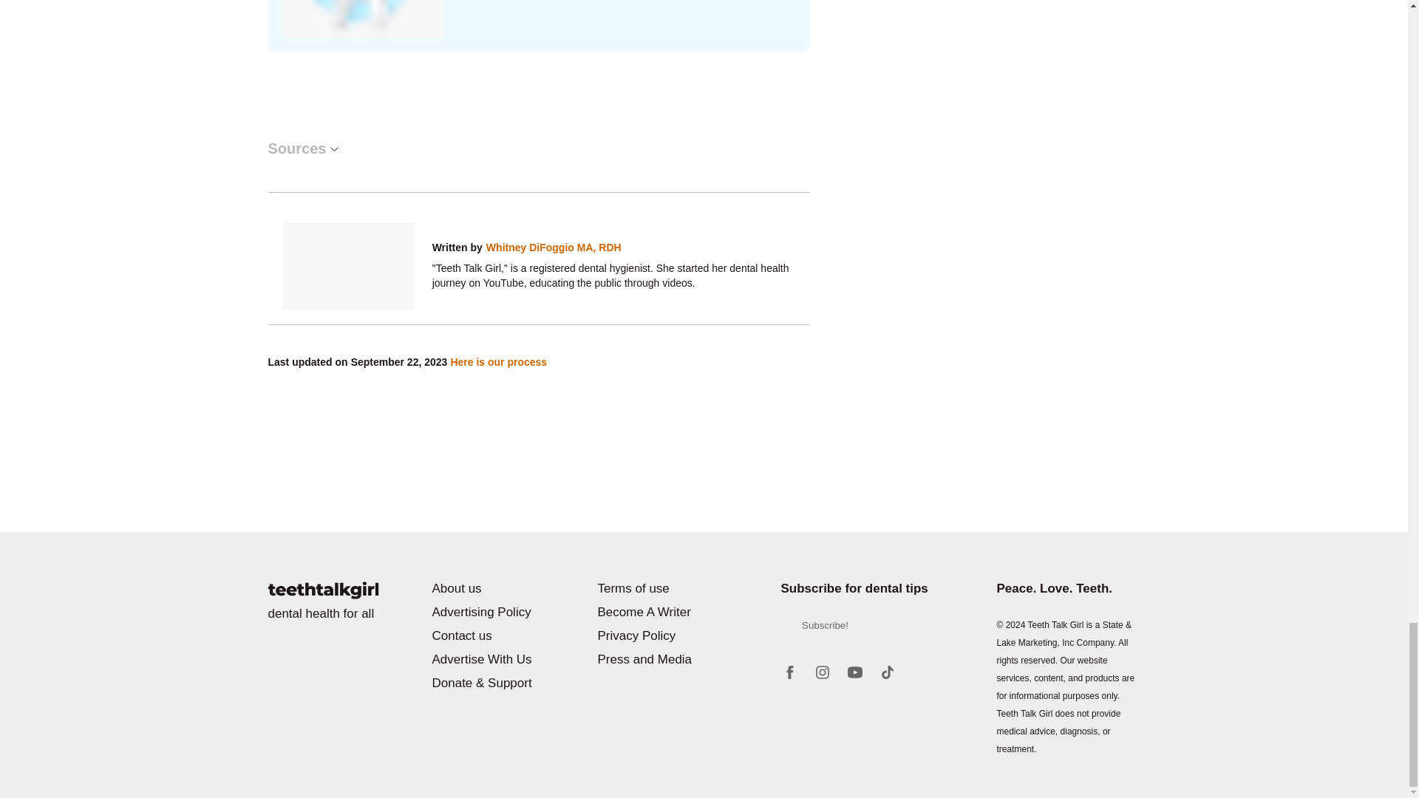 The image size is (1419, 798). Describe the element at coordinates (302, 148) in the screenshot. I see `Sources` at that location.